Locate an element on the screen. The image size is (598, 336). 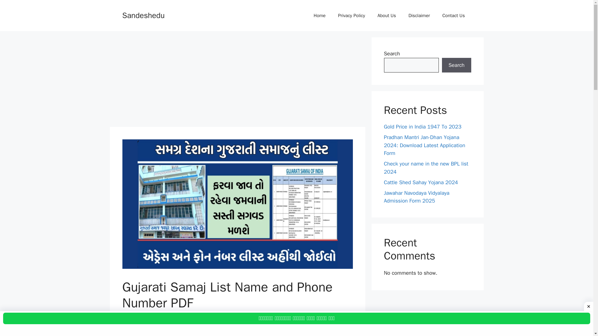
About Us is located at coordinates (387, 16).